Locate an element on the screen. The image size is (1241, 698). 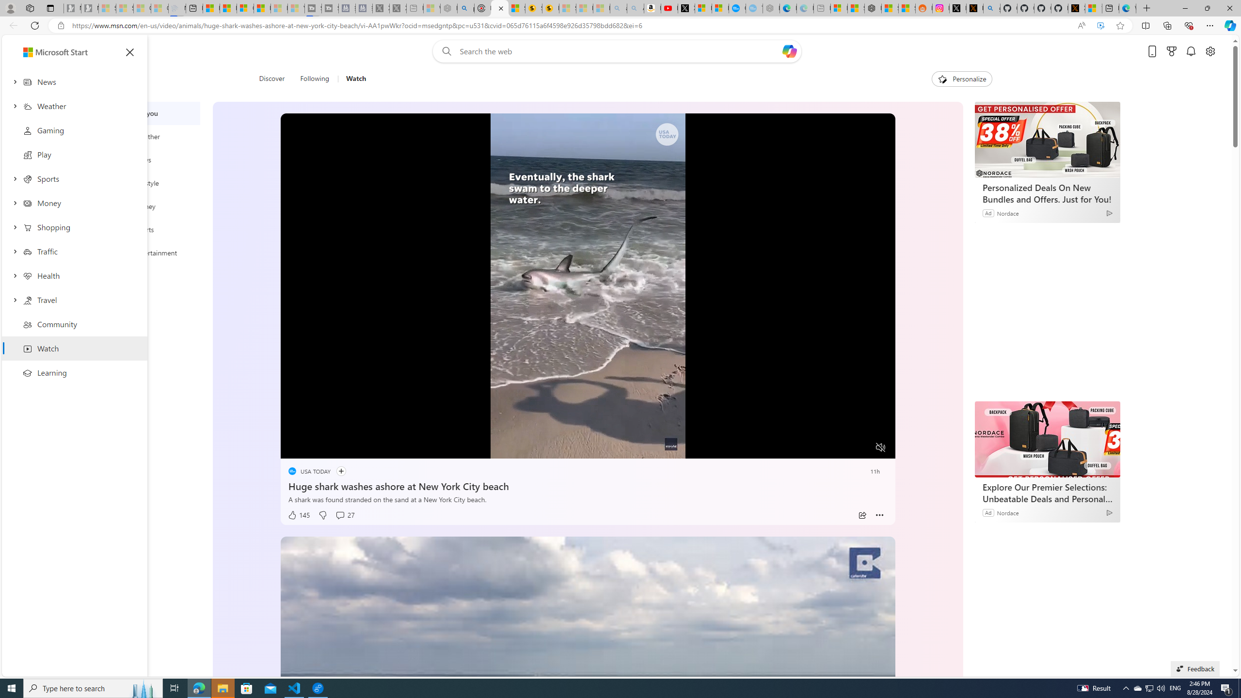
Huge shark washes ashore at New York City beach is located at coordinates (588, 485).